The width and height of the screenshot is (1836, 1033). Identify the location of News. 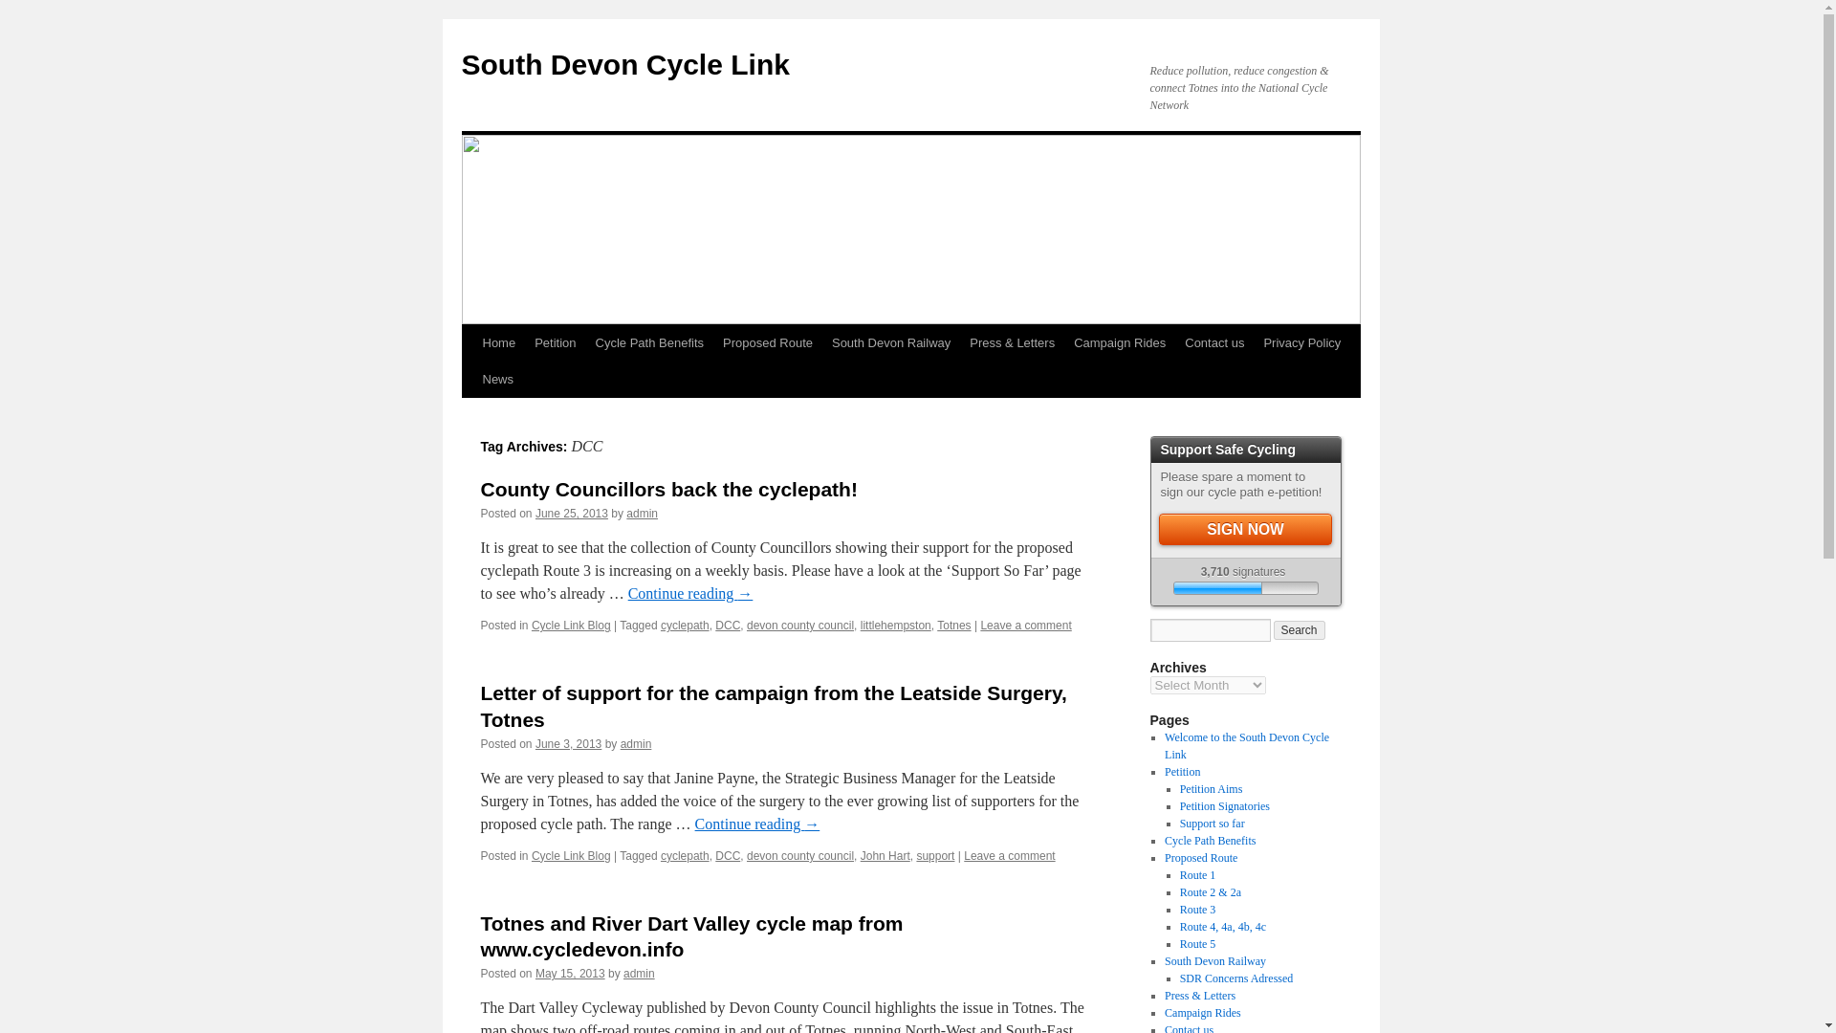
(497, 379).